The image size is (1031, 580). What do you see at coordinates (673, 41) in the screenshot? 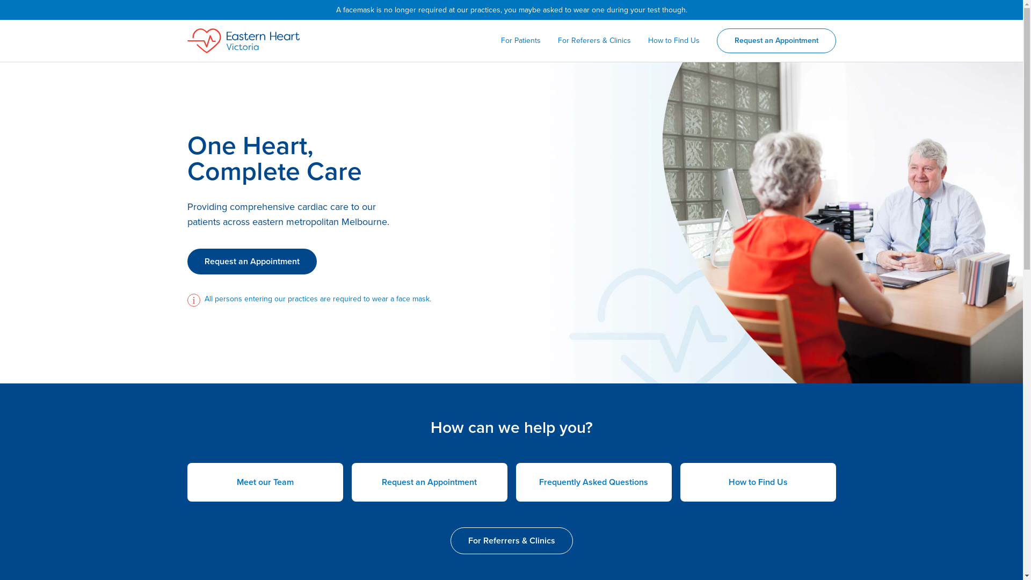
I see `How to Find Us` at bounding box center [673, 41].